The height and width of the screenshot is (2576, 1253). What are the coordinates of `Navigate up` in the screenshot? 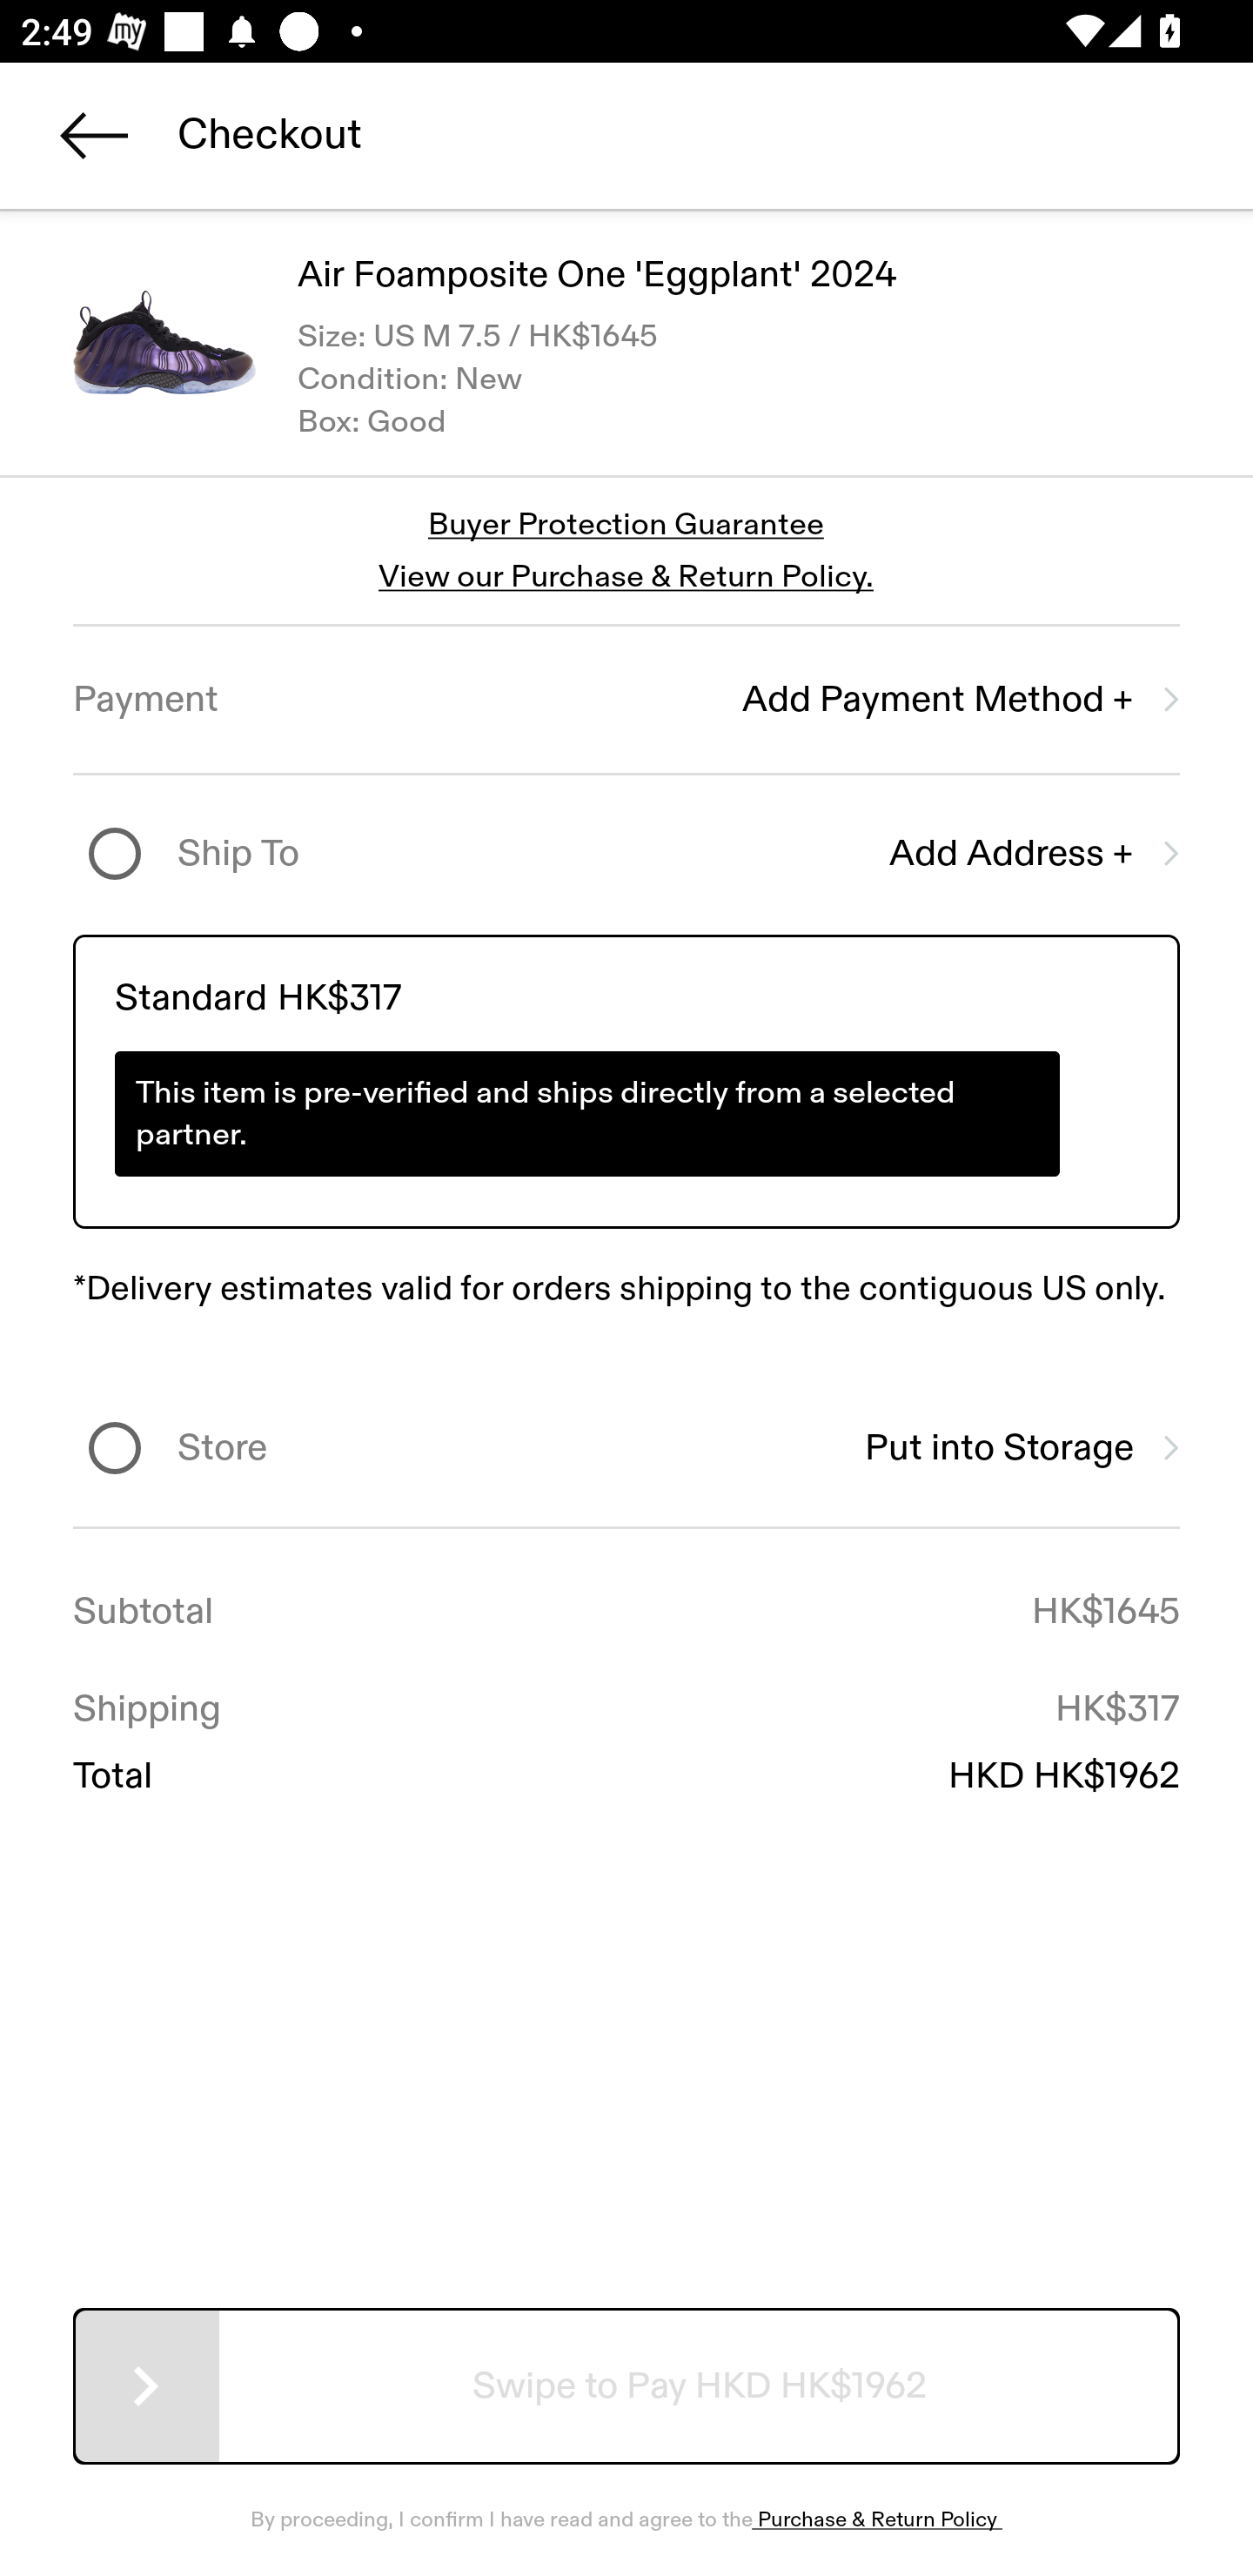 It's located at (94, 135).